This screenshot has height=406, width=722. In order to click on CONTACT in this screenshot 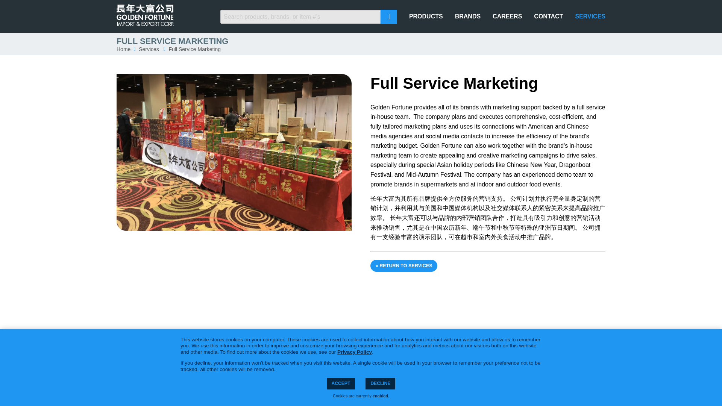, I will do `click(548, 374)`.